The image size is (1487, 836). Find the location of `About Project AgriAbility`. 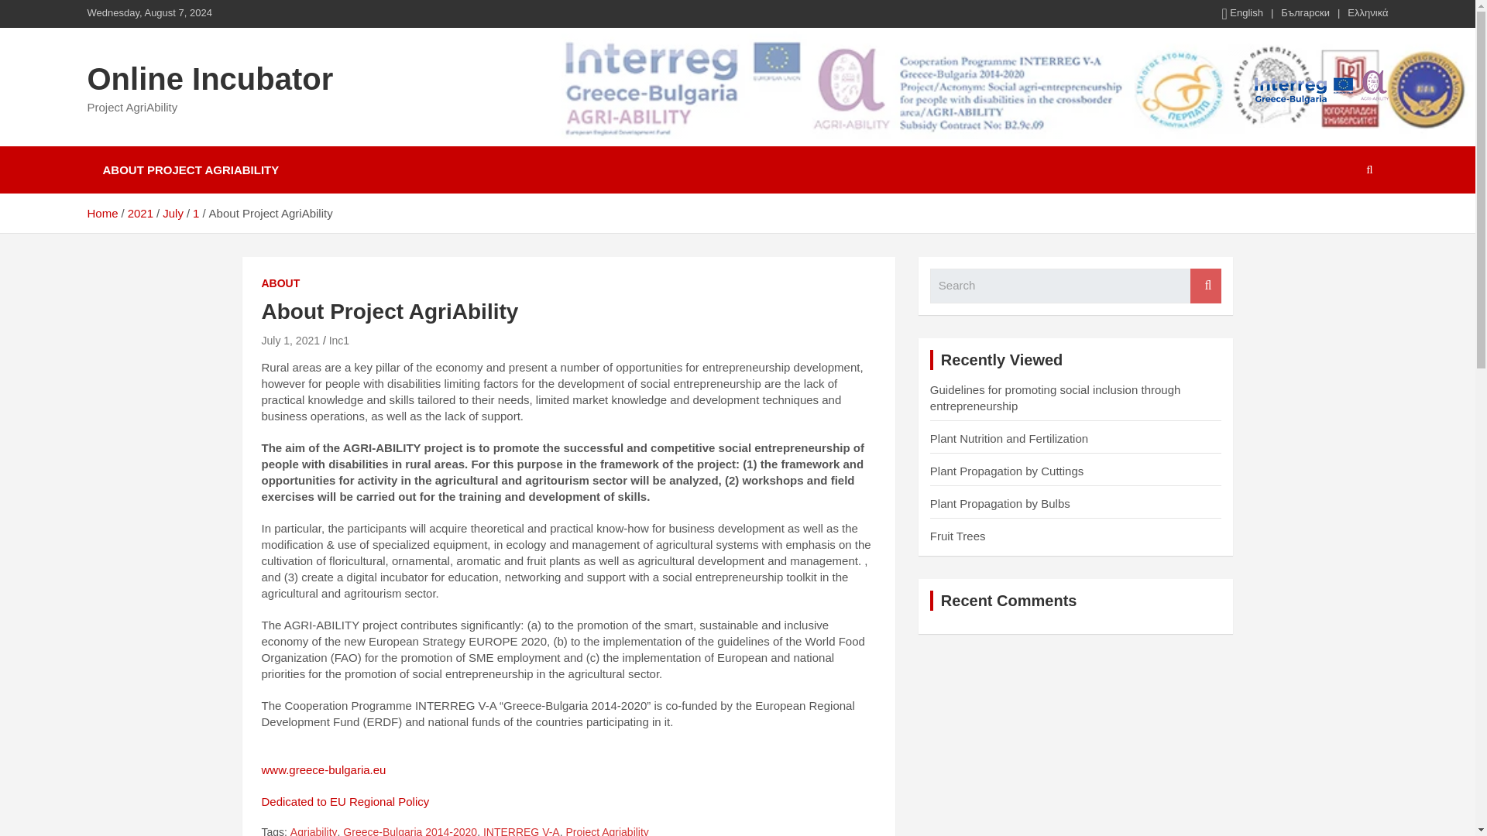

About Project AgriAbility is located at coordinates (291, 341).